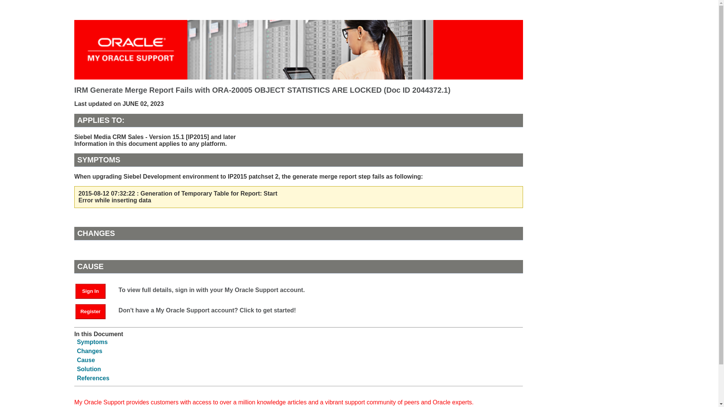 The width and height of the screenshot is (724, 407). Describe the element at coordinates (89, 369) in the screenshot. I see `Solution` at that location.